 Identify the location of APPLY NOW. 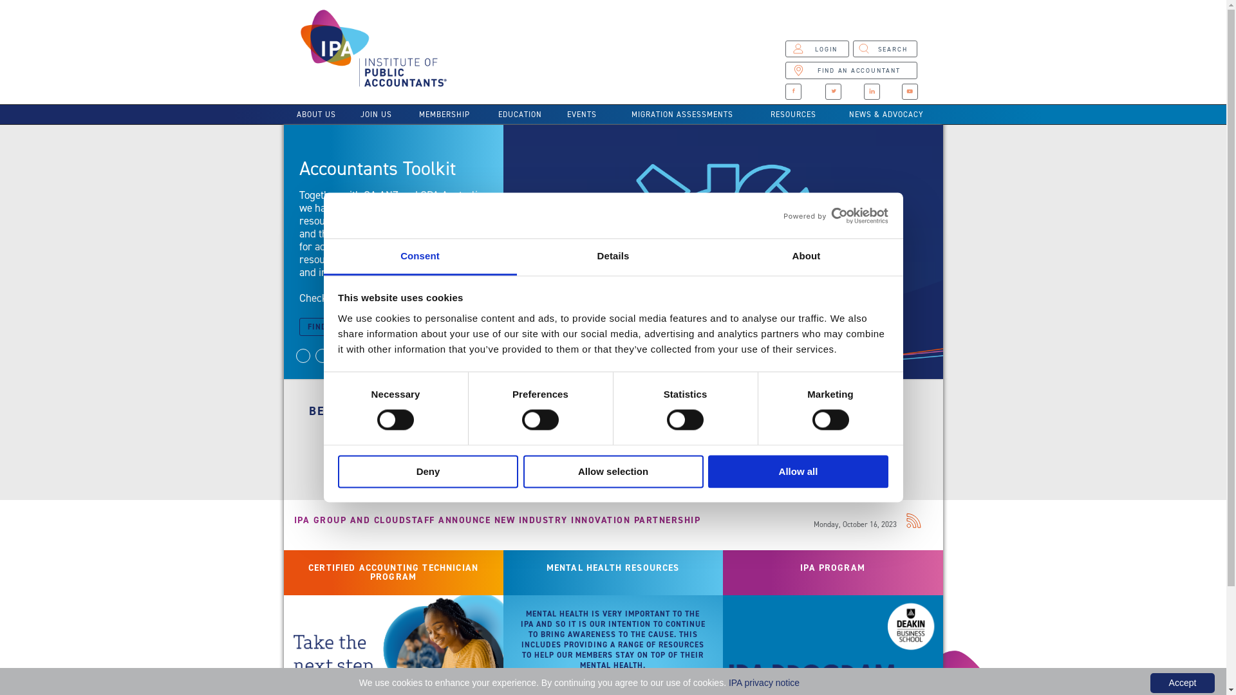
(366, 454).